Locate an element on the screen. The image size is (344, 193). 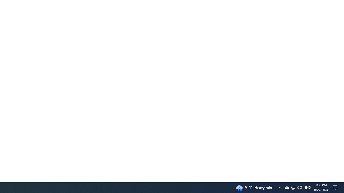
Notification Chevron is located at coordinates (336, 188).